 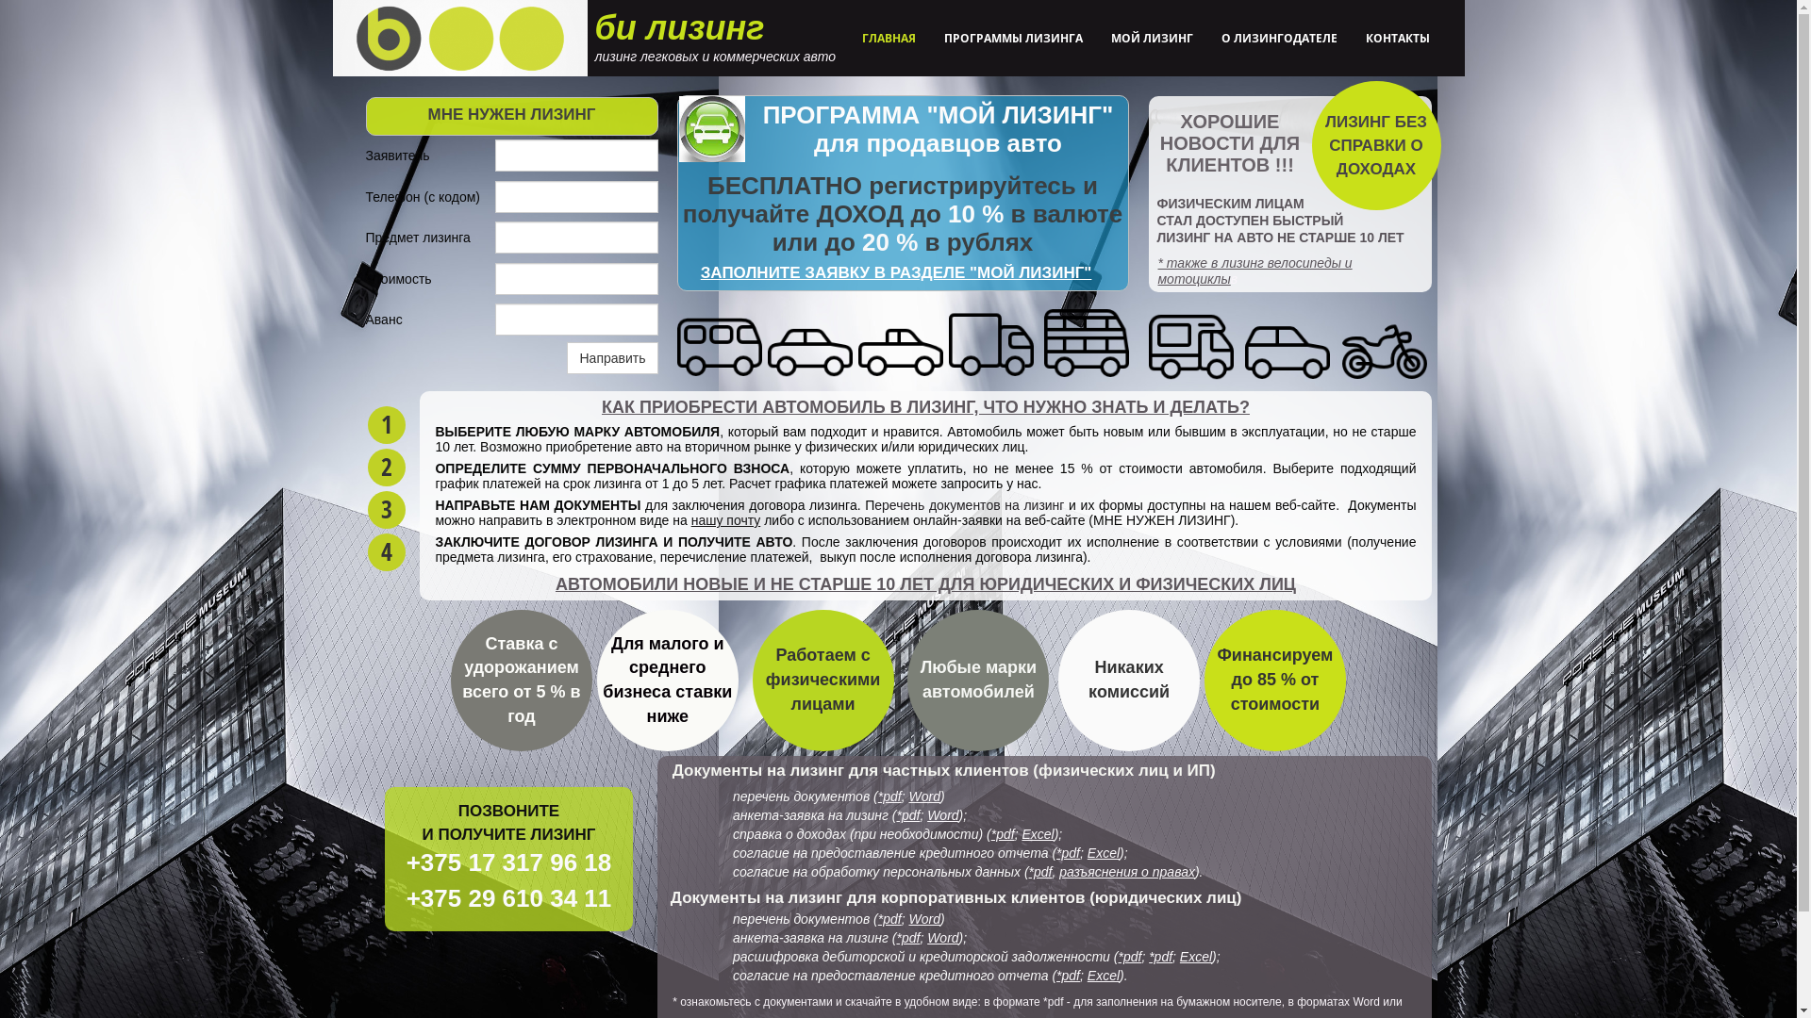 I want to click on *pdf, so click(x=907, y=938).